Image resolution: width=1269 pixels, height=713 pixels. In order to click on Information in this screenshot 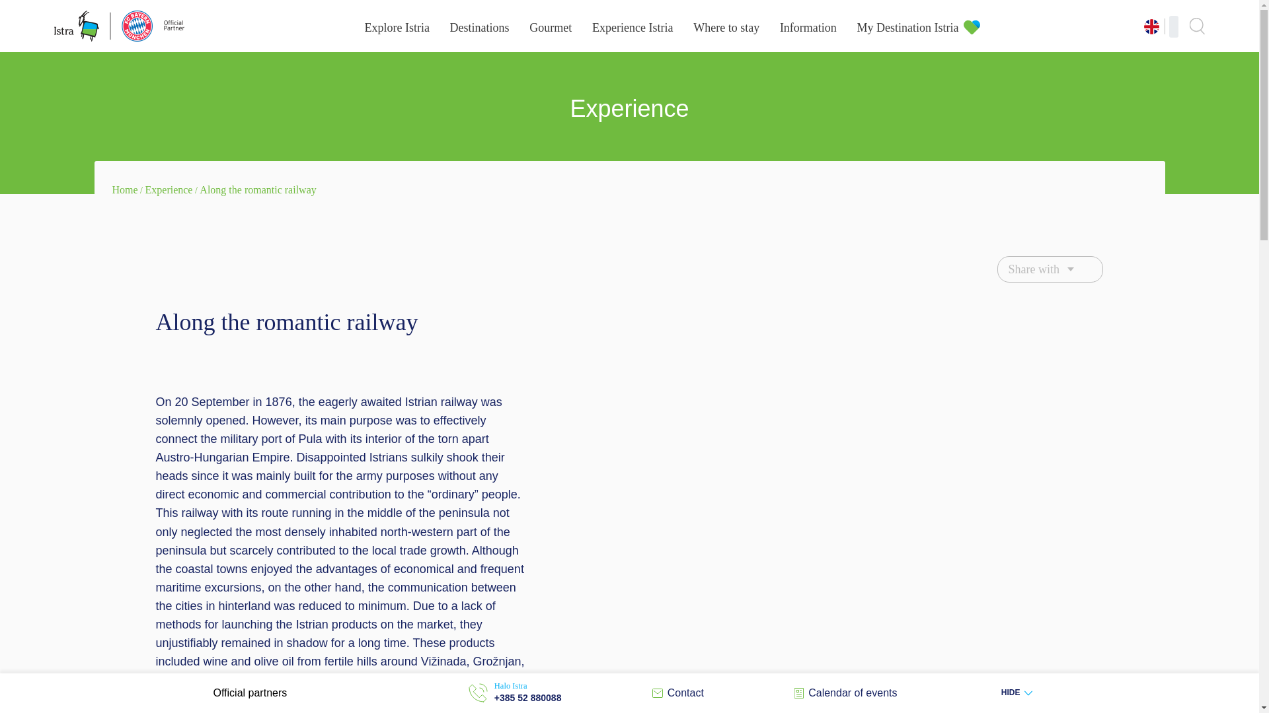, I will do `click(808, 28)`.